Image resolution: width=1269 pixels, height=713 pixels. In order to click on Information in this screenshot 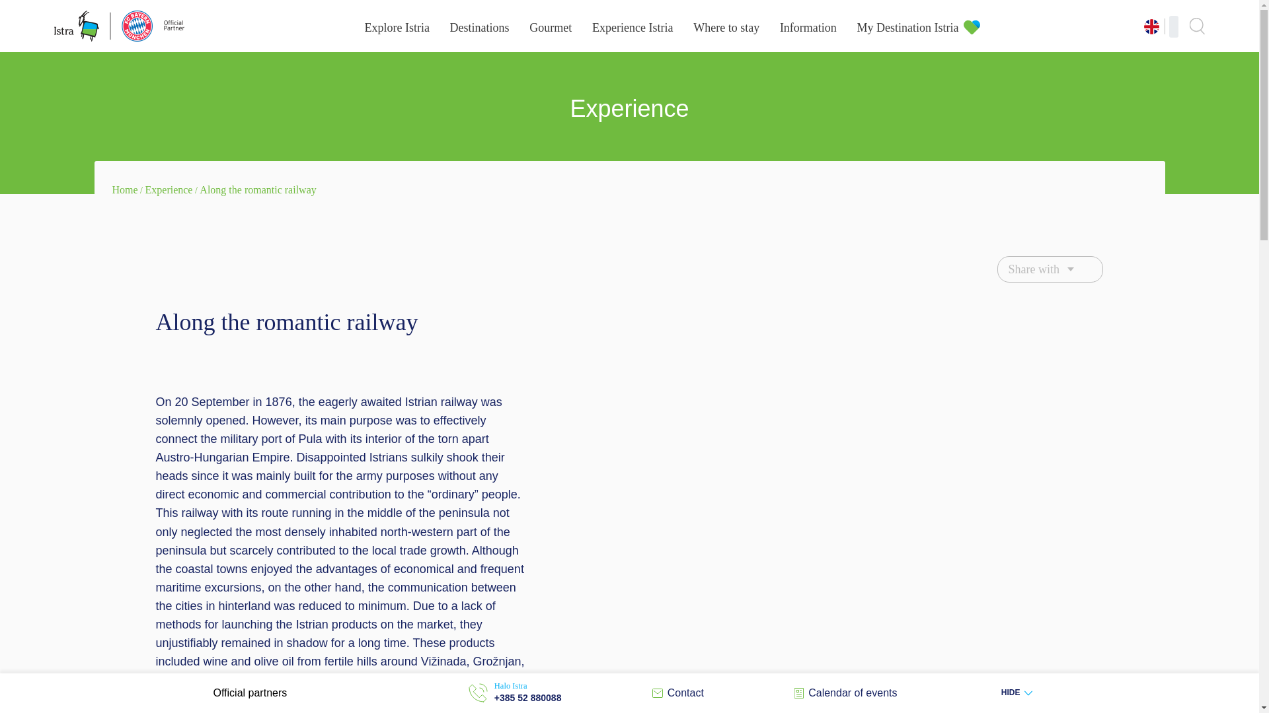, I will do `click(808, 28)`.